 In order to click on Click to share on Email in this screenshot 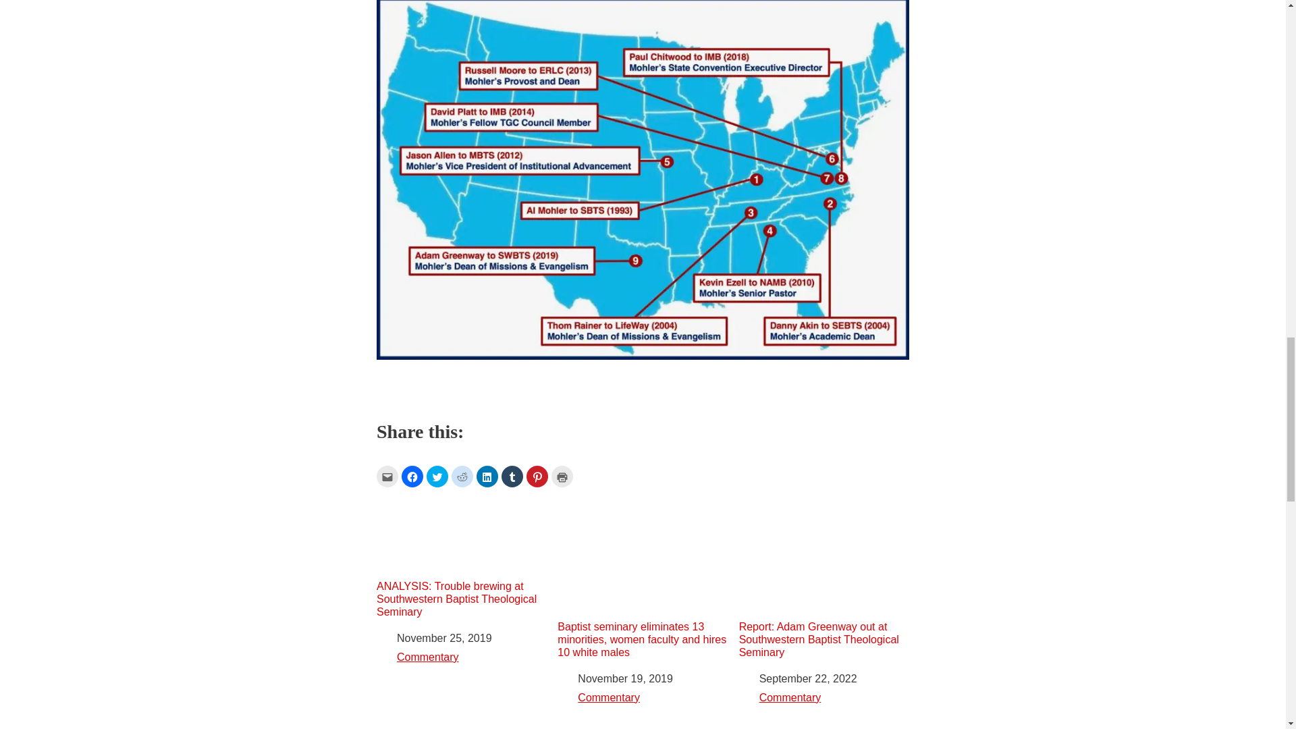, I will do `click(387, 477)`.